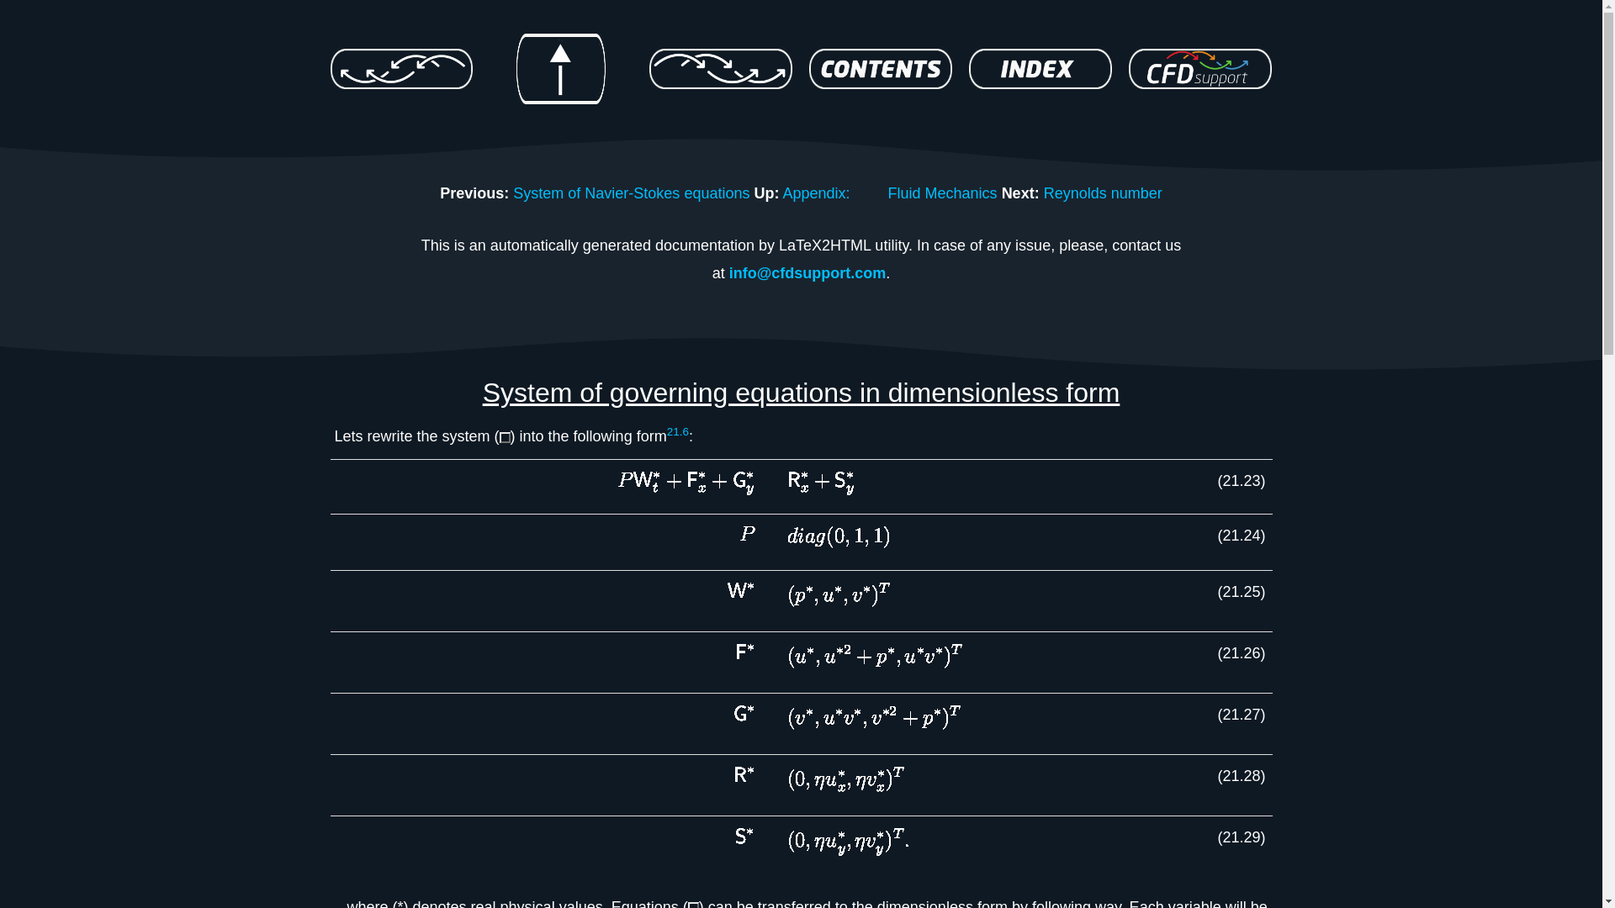 This screenshot has height=908, width=1615. I want to click on Node322 10, so click(820, 486).